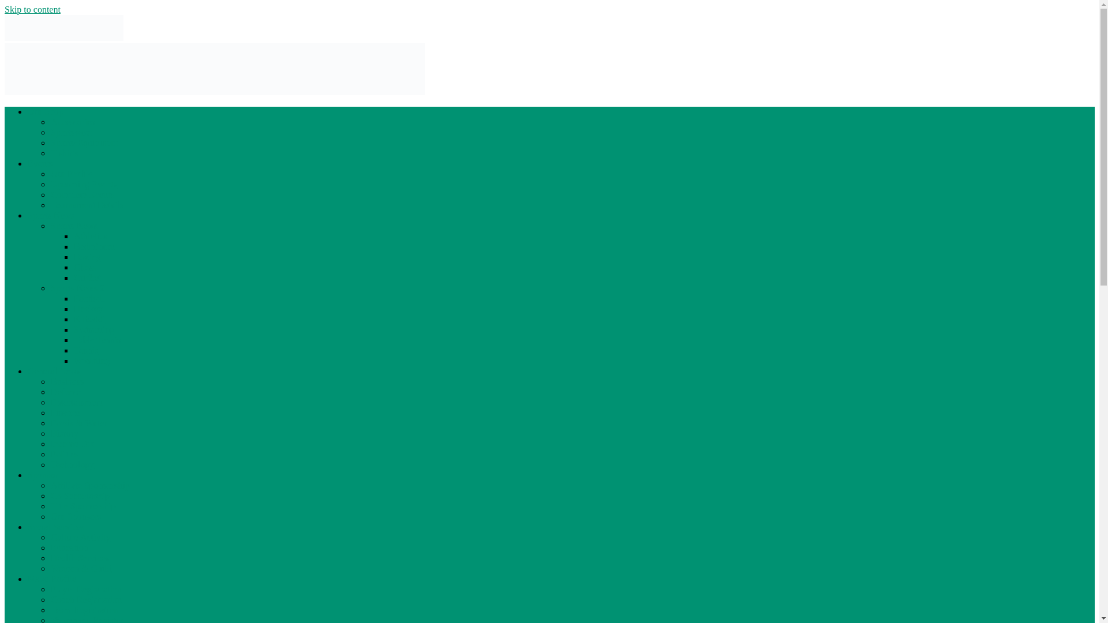 The image size is (1108, 623). Describe the element at coordinates (77, 288) in the screenshot. I see `Sports News 2` at that location.